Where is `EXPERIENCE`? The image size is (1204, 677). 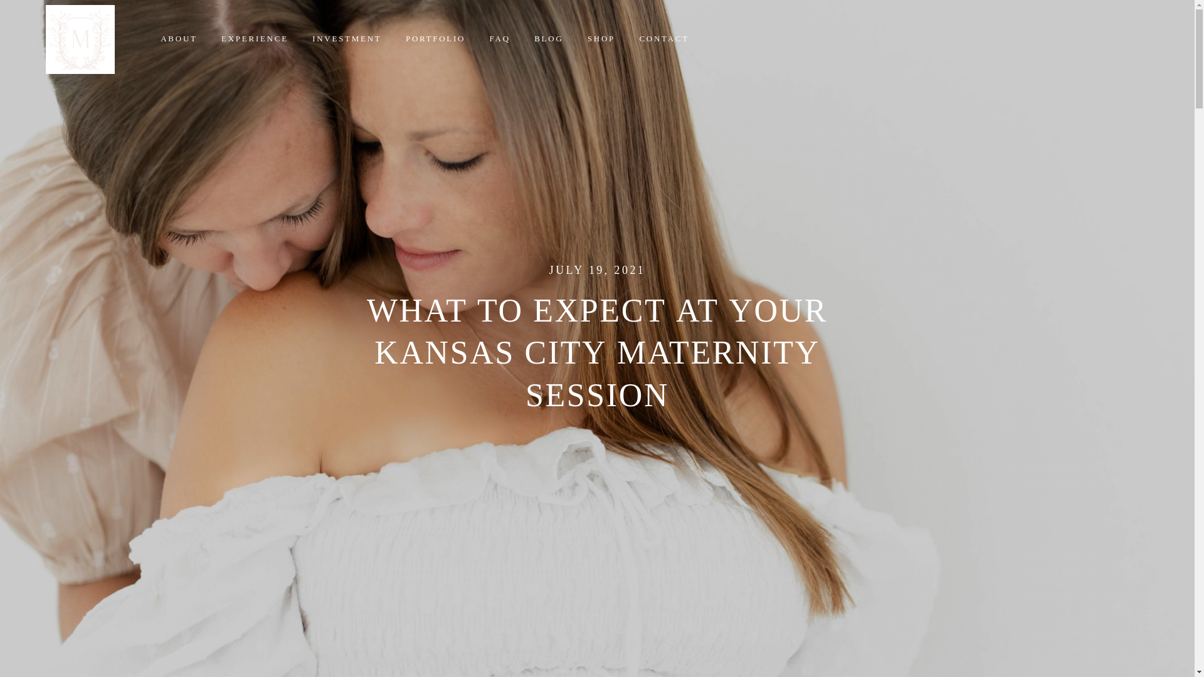 EXPERIENCE is located at coordinates (255, 38).